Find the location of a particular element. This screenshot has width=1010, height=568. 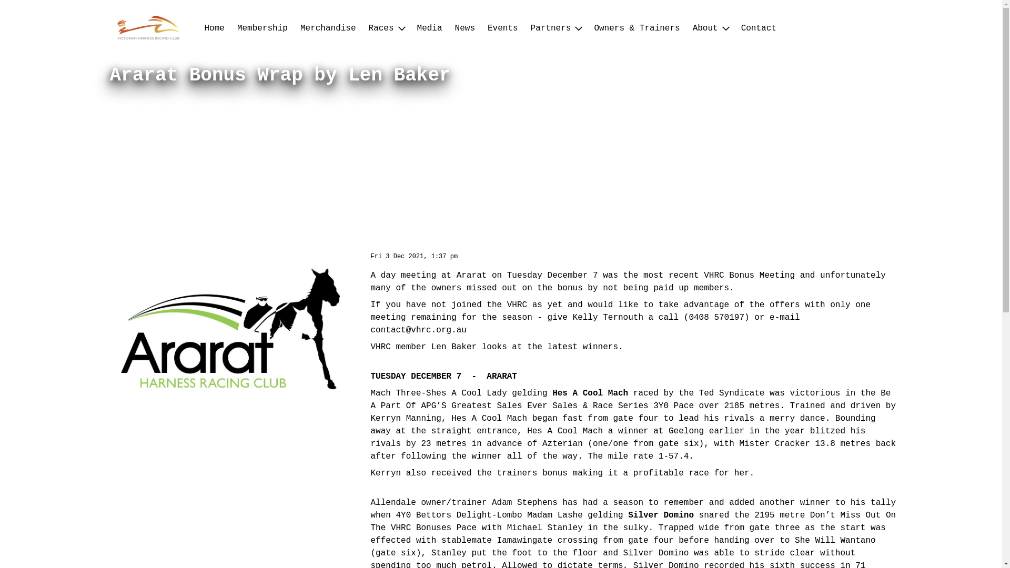

Events is located at coordinates (503, 28).